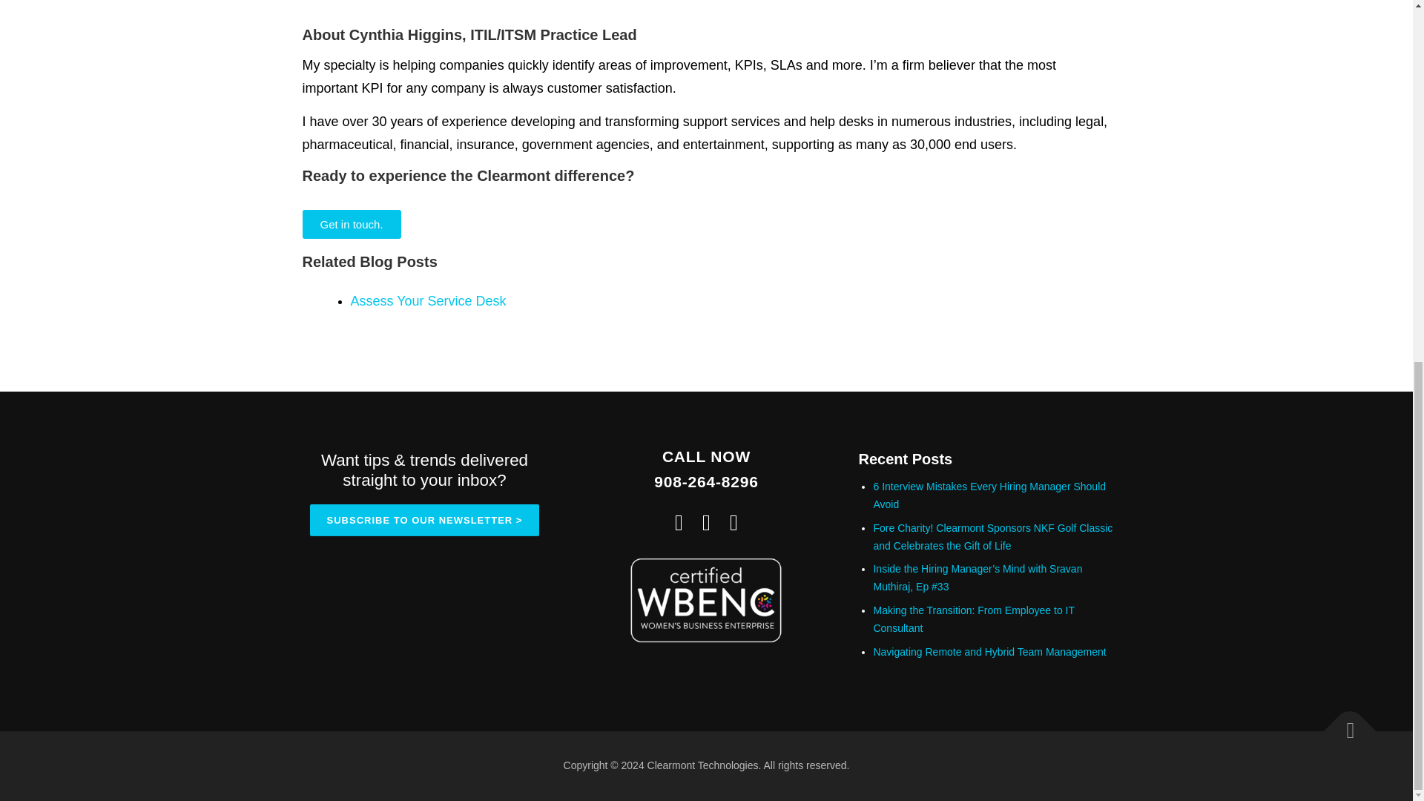  Describe the element at coordinates (427, 301) in the screenshot. I see `Assess Your Service Desk` at that location.